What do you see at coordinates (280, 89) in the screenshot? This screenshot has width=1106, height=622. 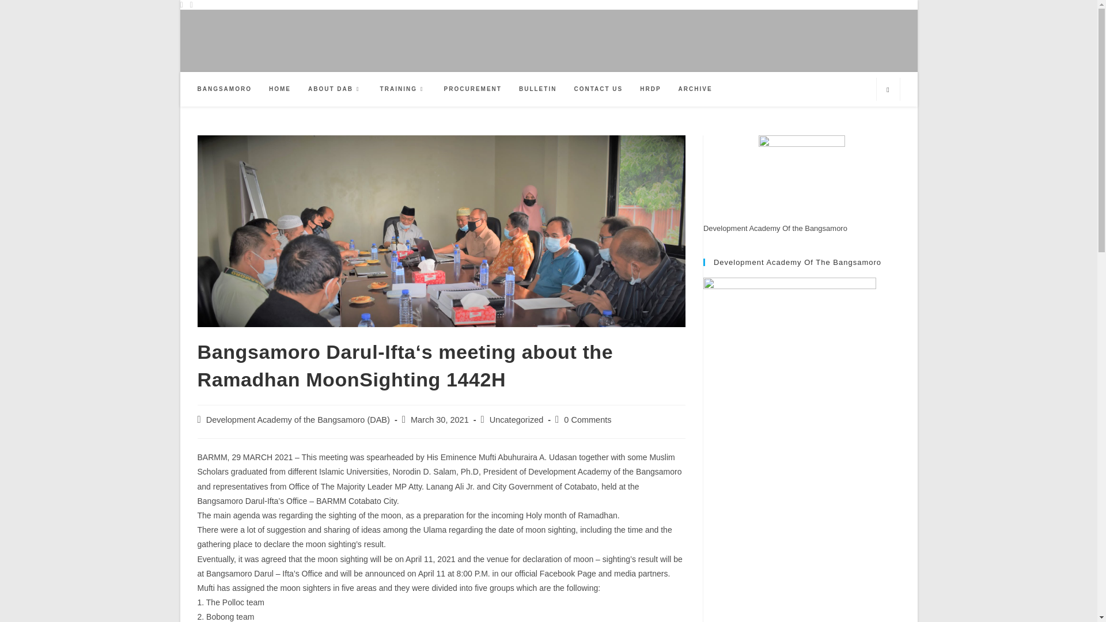 I see `HOME` at bounding box center [280, 89].